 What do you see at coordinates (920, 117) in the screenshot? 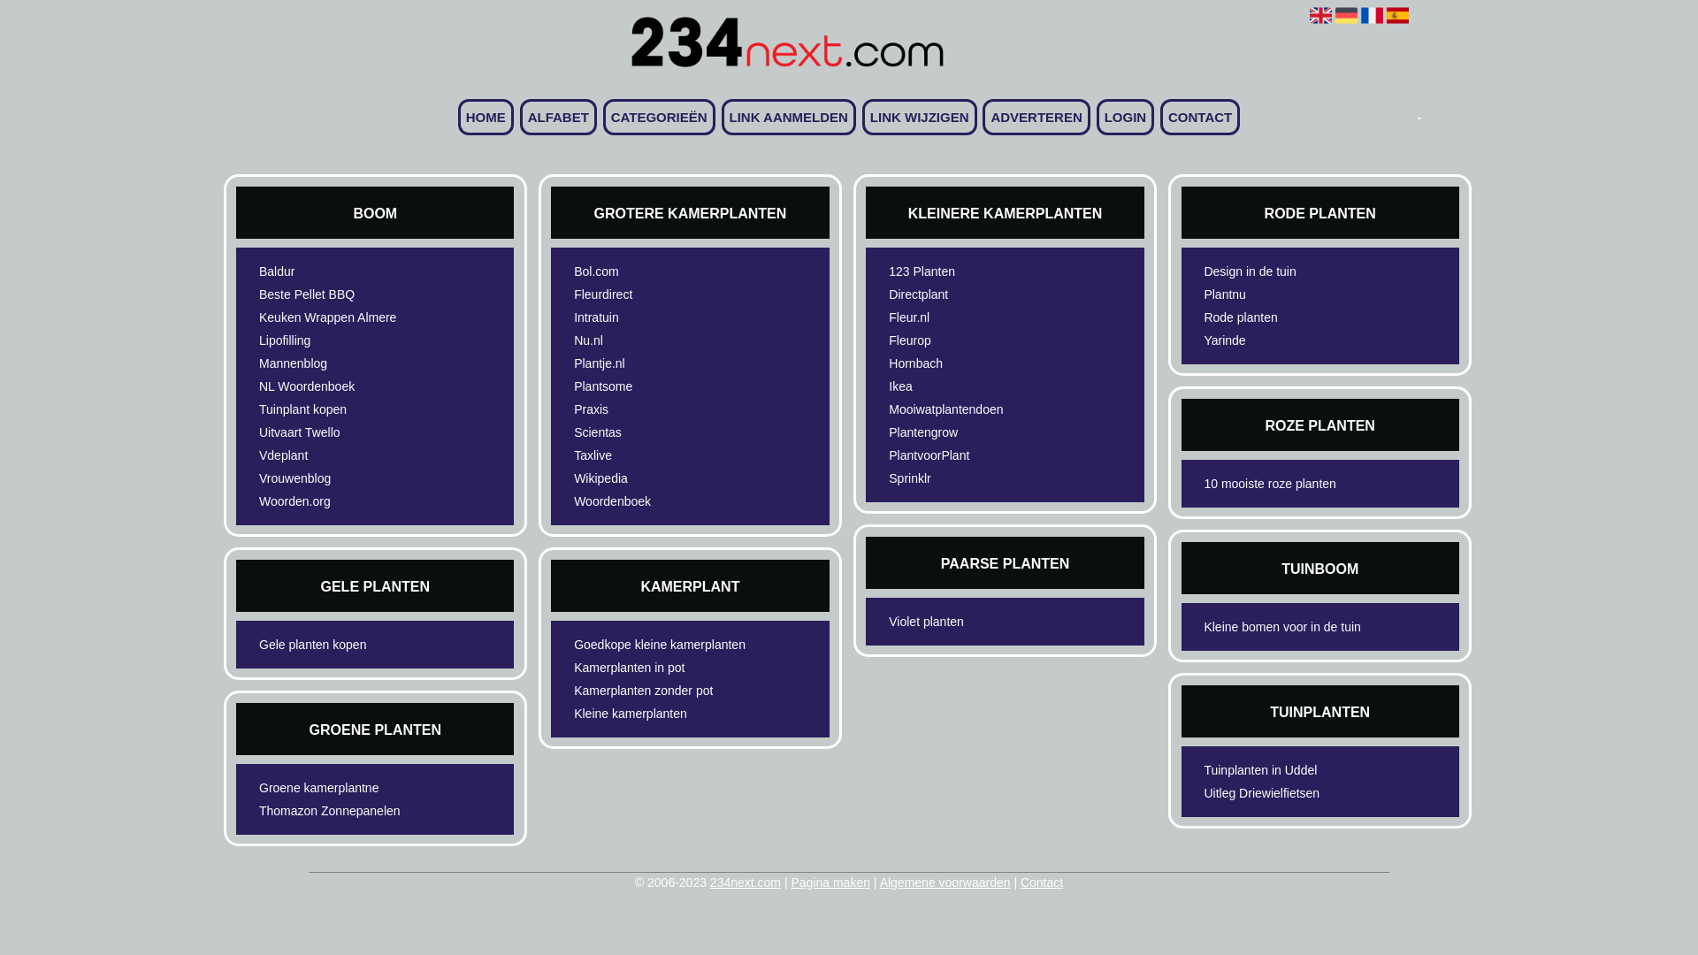
I see `LINK WIJZIGEN` at bounding box center [920, 117].